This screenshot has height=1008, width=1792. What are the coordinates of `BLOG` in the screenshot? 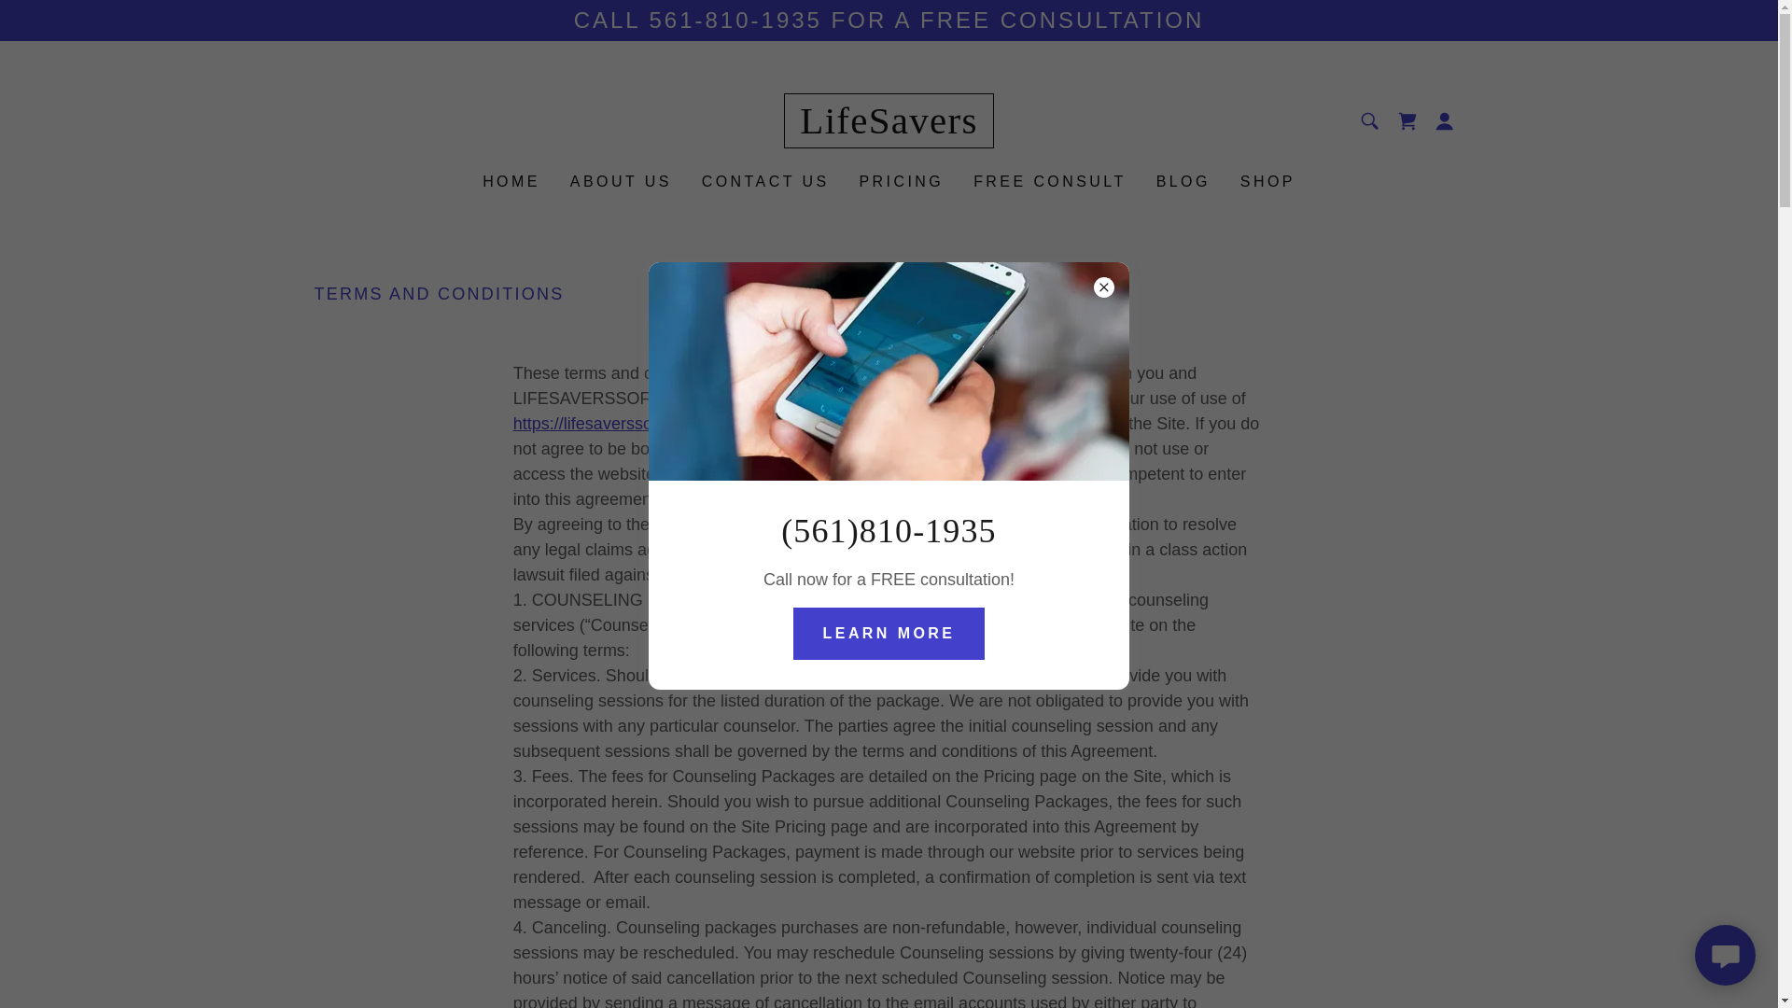 It's located at (1183, 181).